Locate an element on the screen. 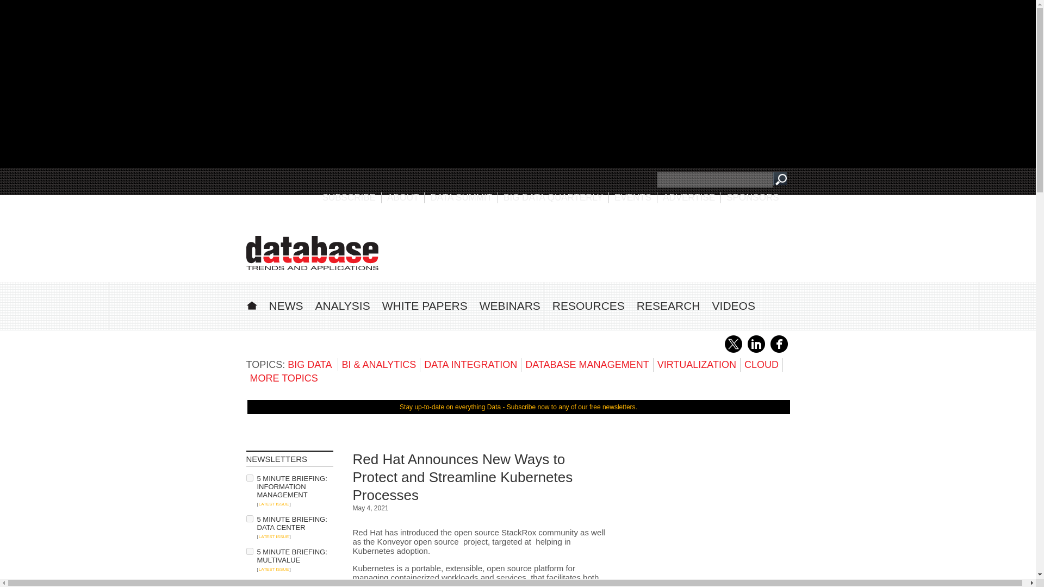  3rd party ad content is located at coordinates (708, 519).